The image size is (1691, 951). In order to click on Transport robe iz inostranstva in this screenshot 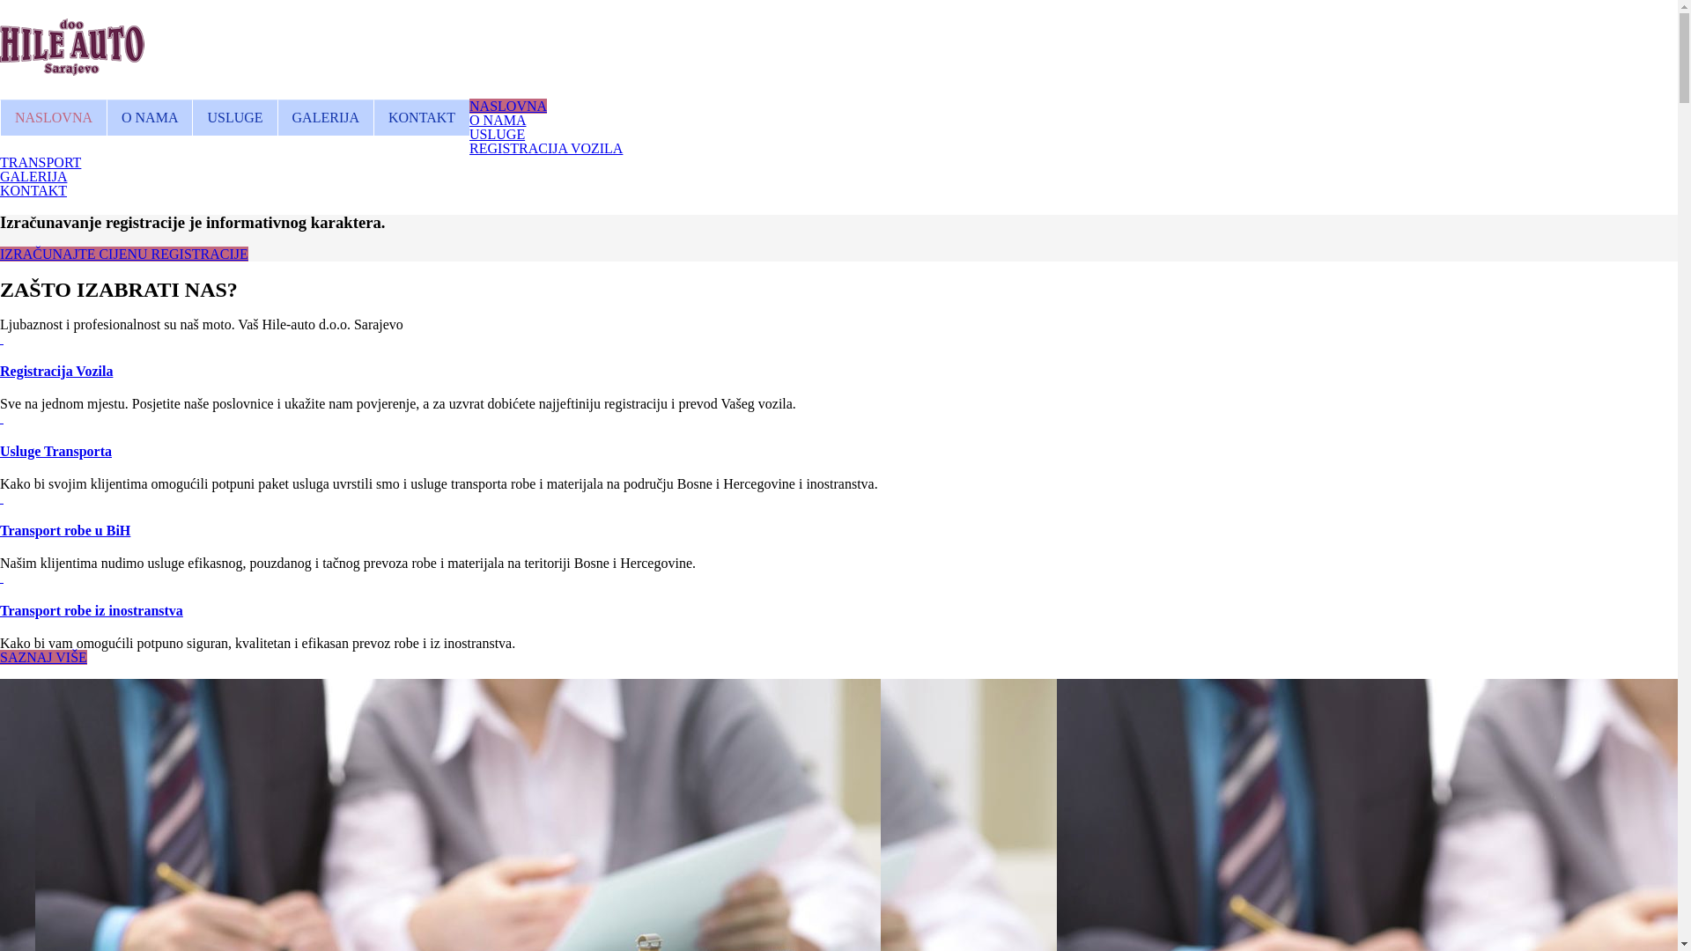, I will do `click(92, 611)`.